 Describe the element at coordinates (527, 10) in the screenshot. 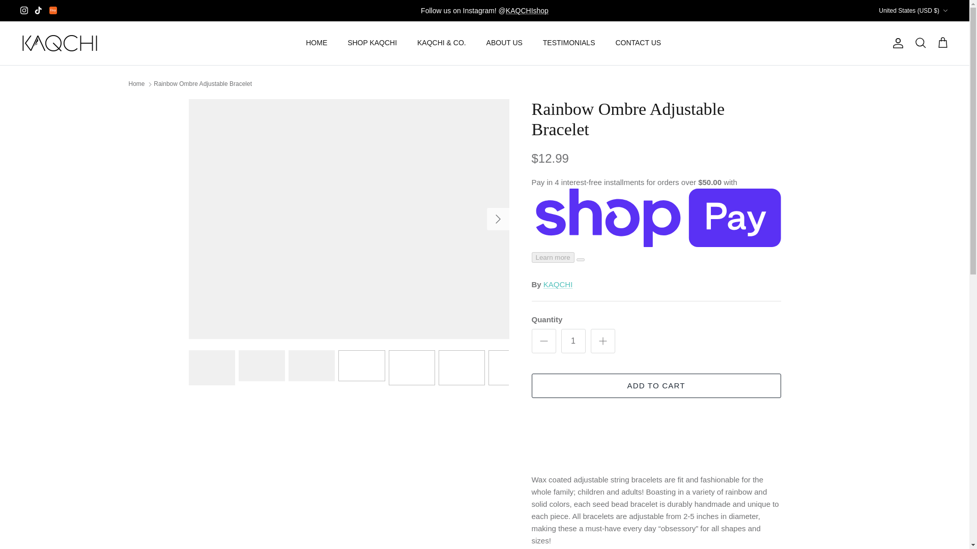

I see `KAQCHIshop` at that location.